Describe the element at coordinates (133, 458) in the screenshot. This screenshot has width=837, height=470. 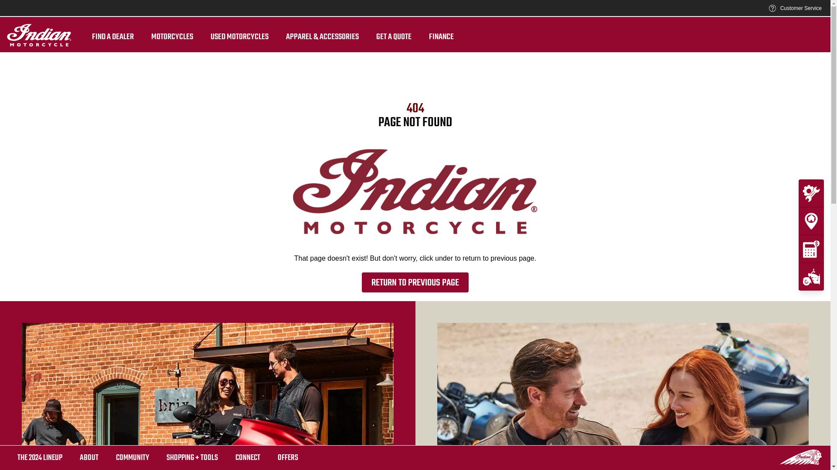
I see `COMMUNITY` at that location.